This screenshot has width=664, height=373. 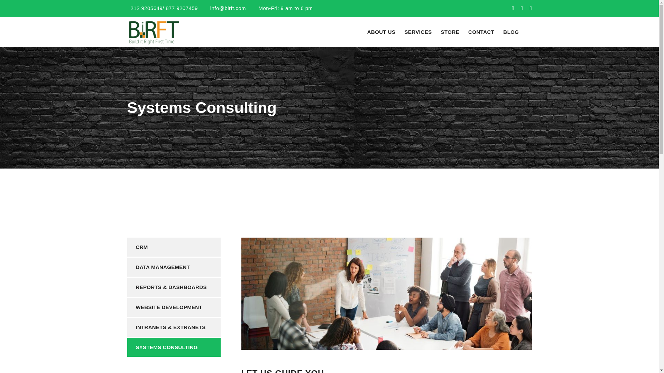 What do you see at coordinates (174, 307) in the screenshot?
I see `WEBSITE DEVELOPMENT` at bounding box center [174, 307].